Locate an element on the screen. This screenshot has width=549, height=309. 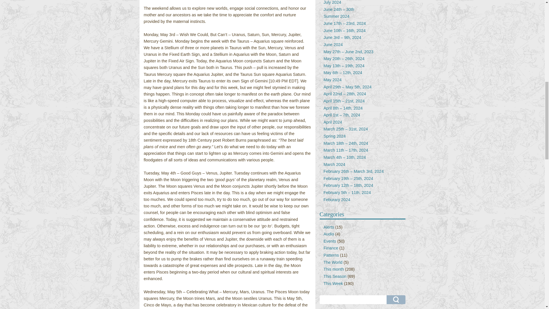
May 2024 is located at coordinates (333, 80).